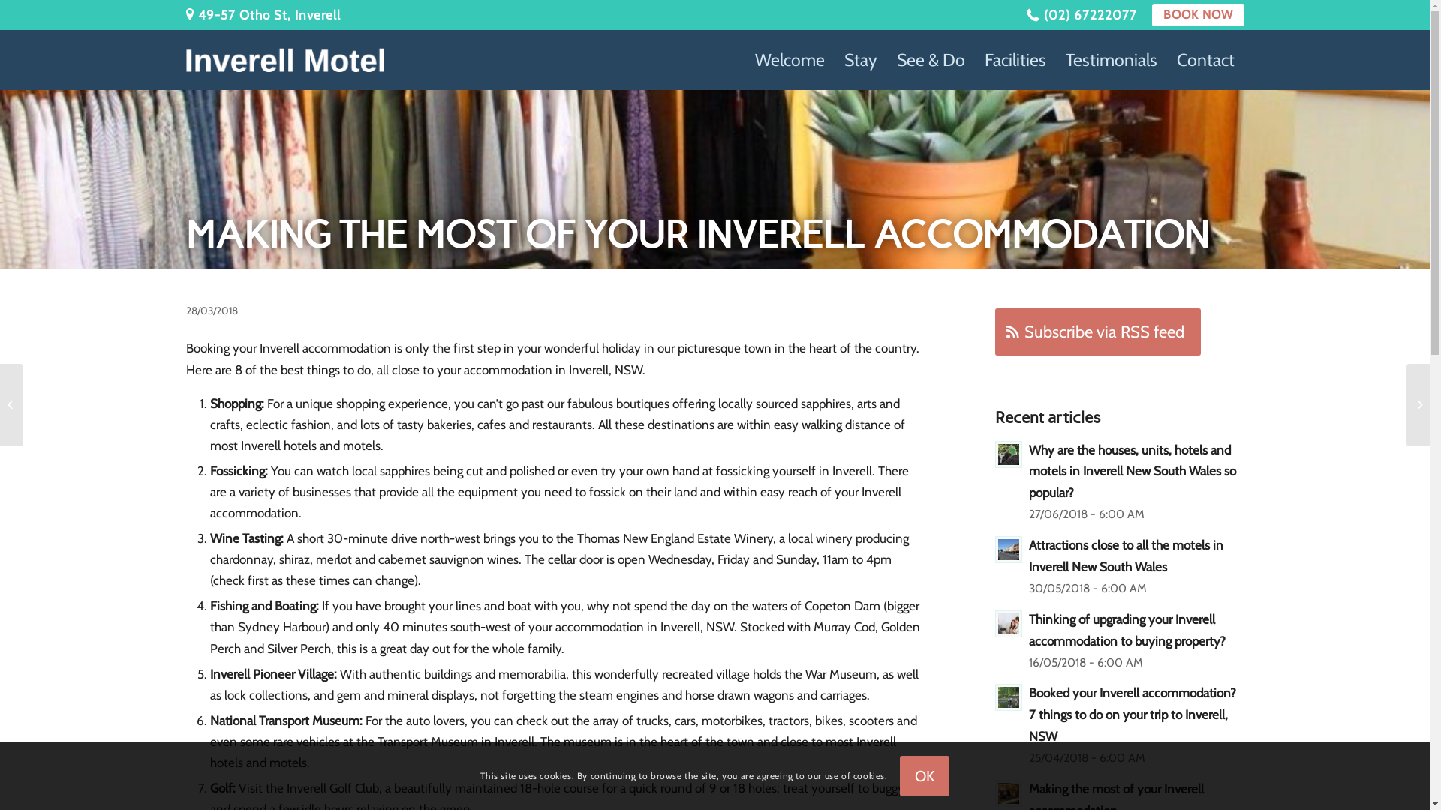 Image resolution: width=1441 pixels, height=810 pixels. I want to click on BOOK NOW, so click(1198, 15).